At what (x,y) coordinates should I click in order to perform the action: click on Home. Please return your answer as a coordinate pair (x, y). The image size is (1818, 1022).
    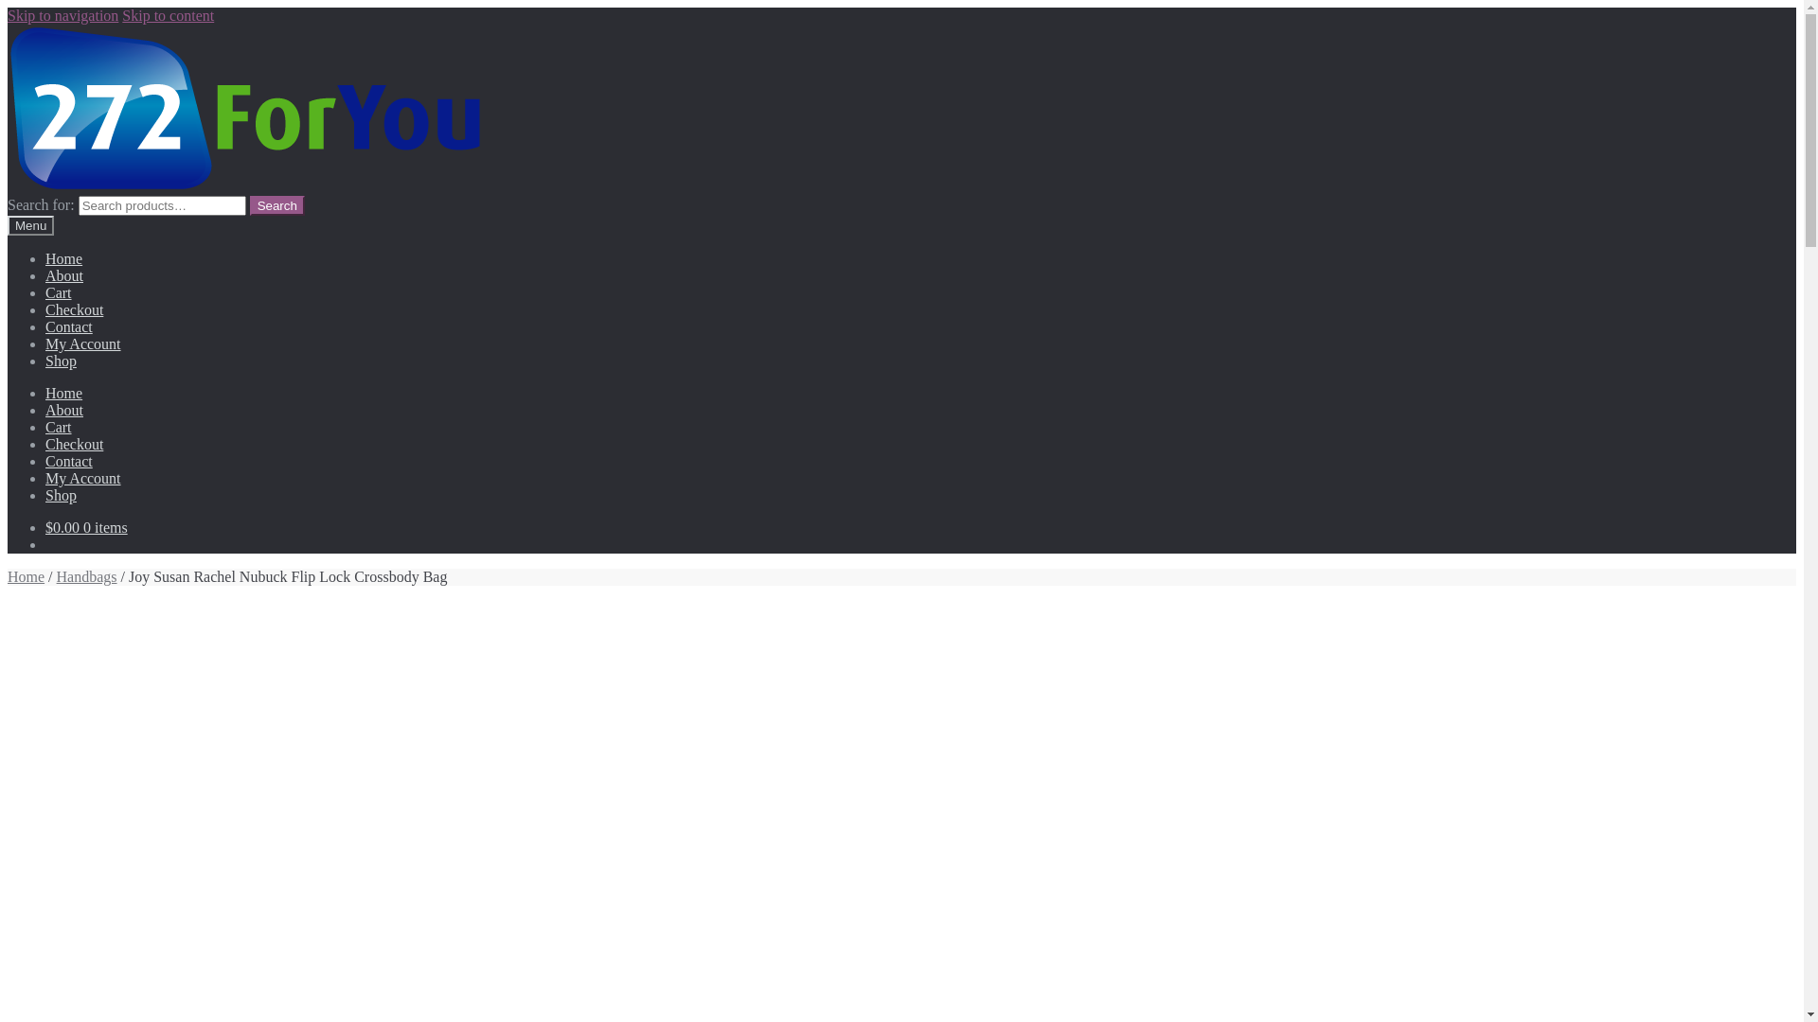
    Looking at the image, I should click on (64, 394).